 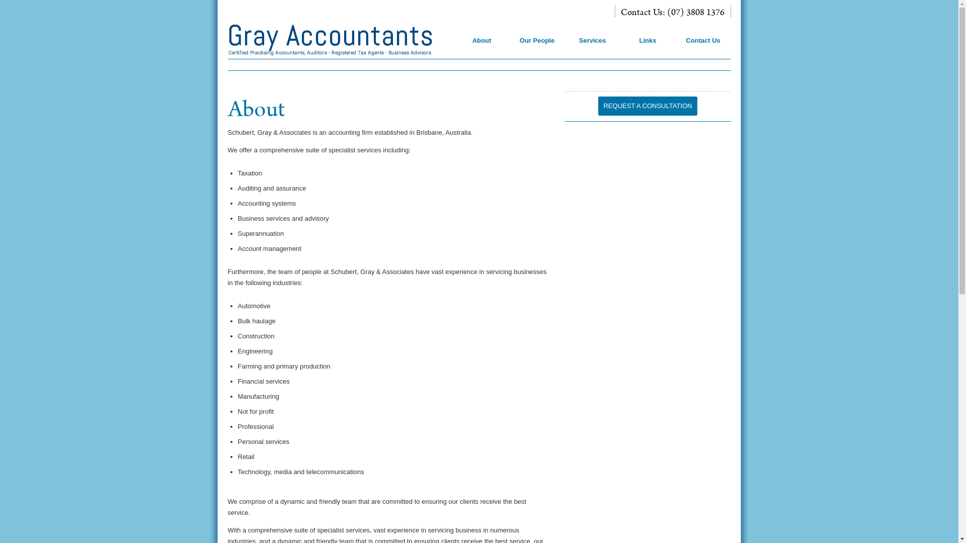 I want to click on Our People, so click(x=538, y=48).